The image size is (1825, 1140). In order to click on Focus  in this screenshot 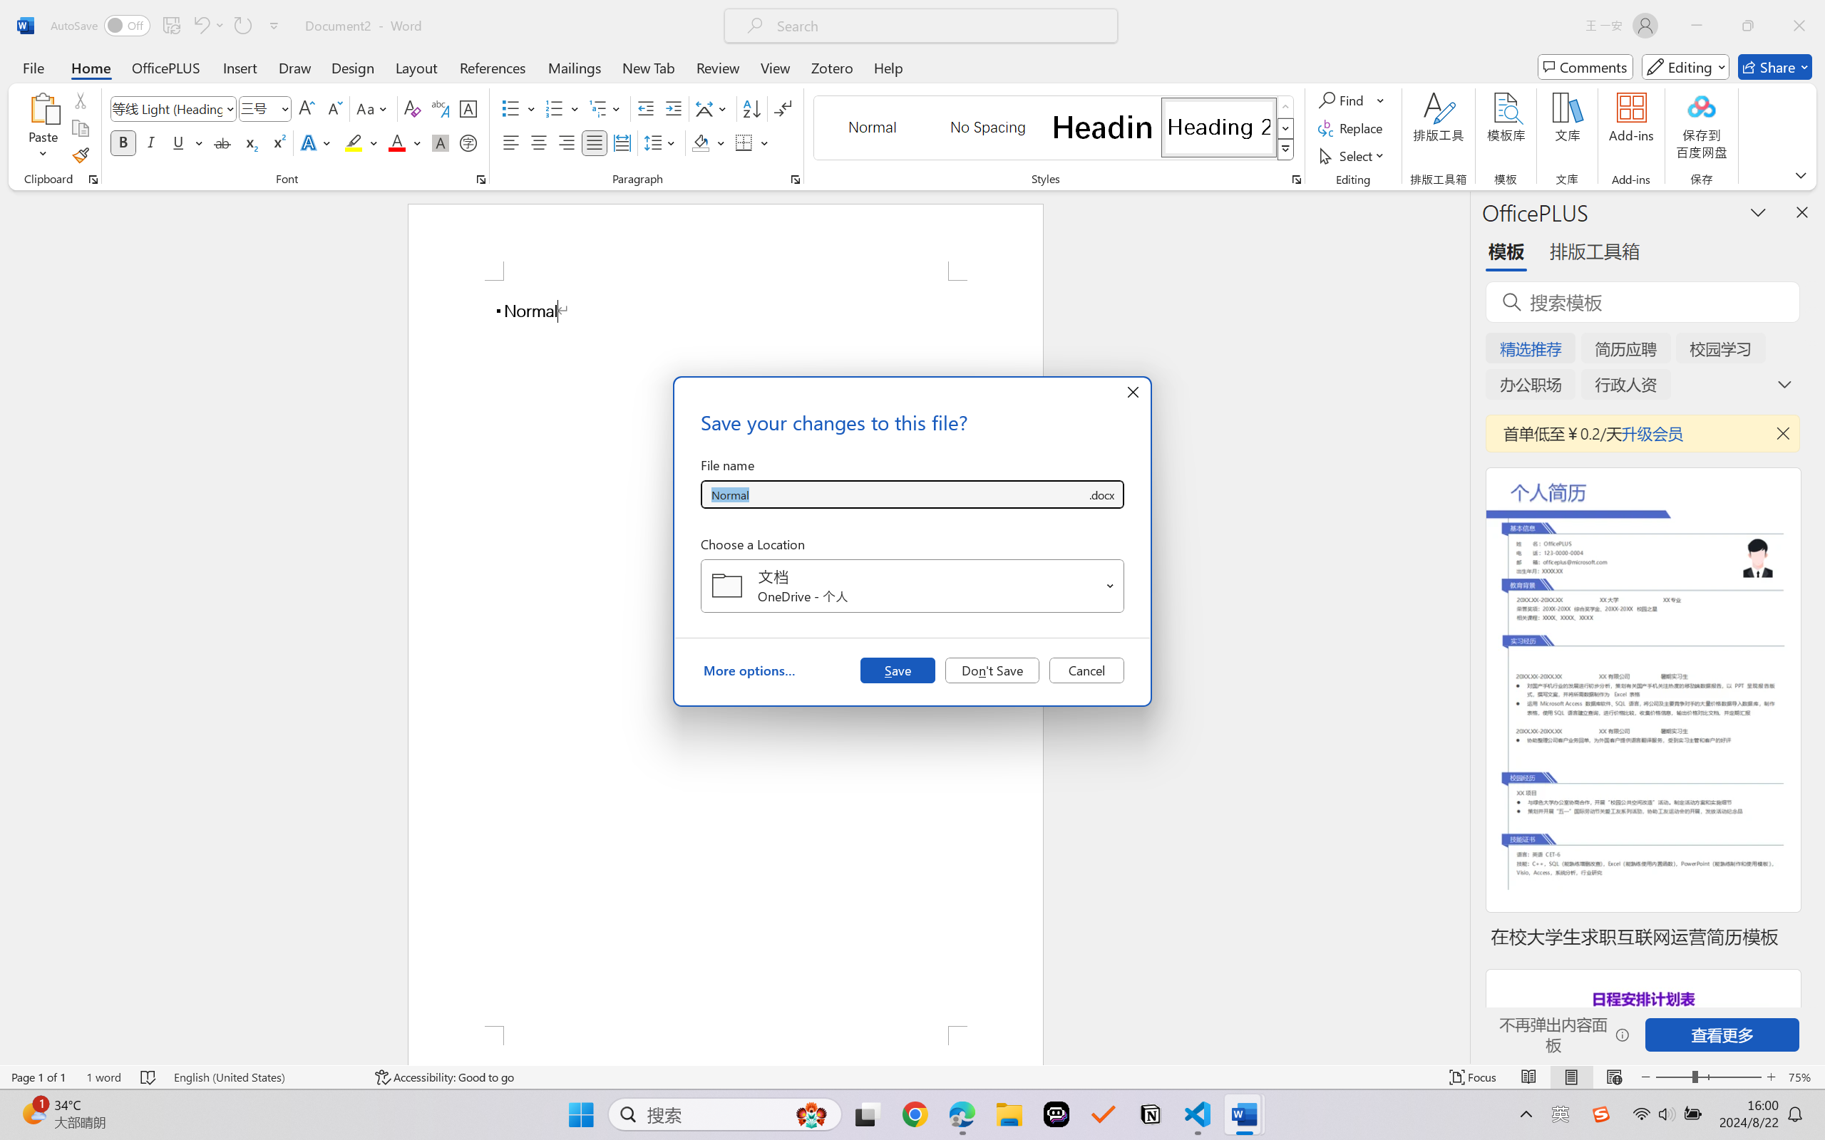, I will do `click(1474, 1077)`.